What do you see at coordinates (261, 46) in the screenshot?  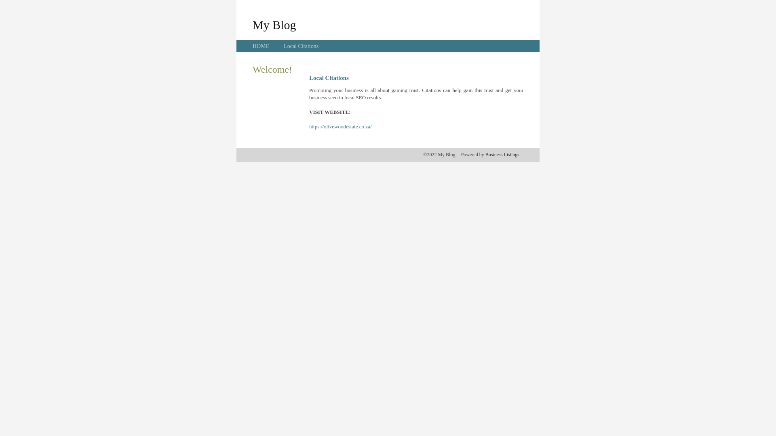 I see `HOME` at bounding box center [261, 46].